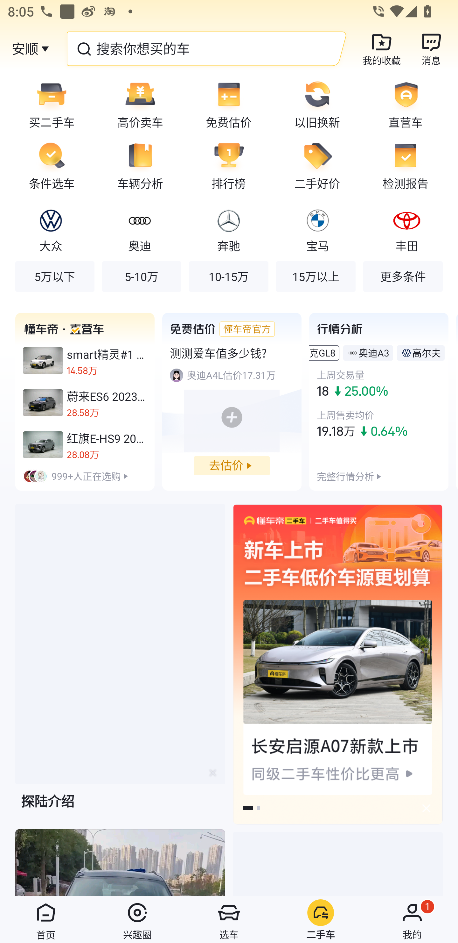  I want to click on 15万以上, so click(316, 276).